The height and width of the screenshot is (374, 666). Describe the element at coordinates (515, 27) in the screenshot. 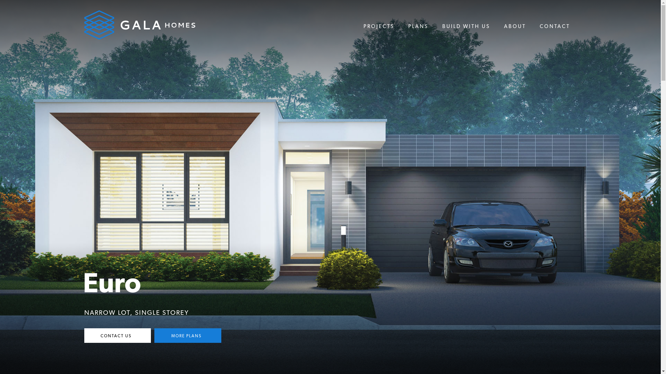

I see `ABOUT` at that location.